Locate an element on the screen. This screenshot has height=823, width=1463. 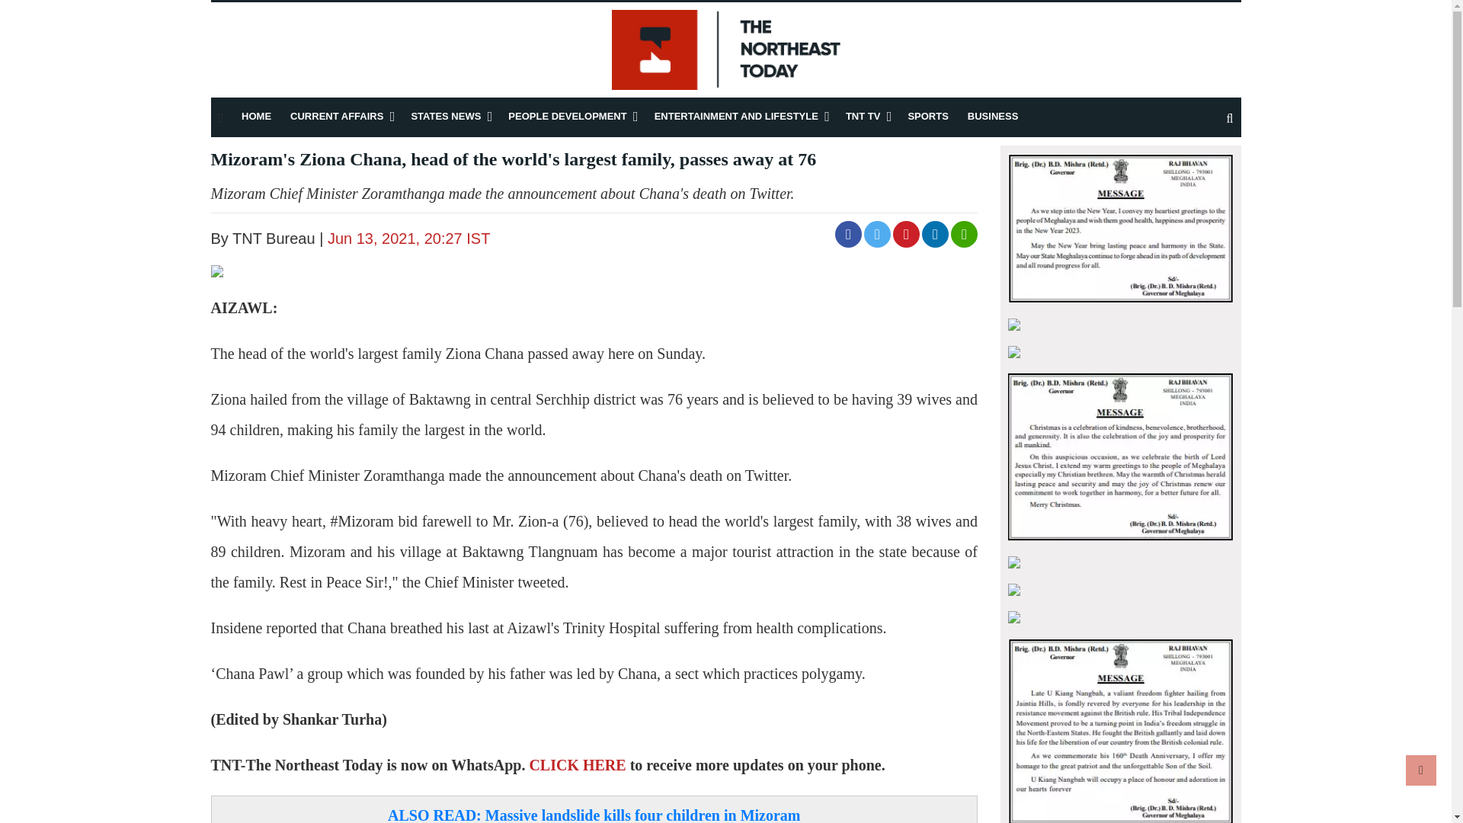
PEOPLE DEVELOPMENT is located at coordinates (567, 116).